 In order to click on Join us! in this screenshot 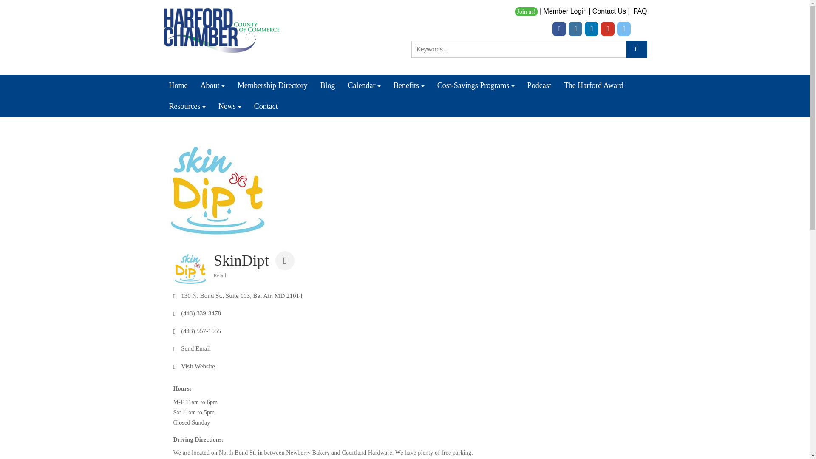, I will do `click(526, 11)`.